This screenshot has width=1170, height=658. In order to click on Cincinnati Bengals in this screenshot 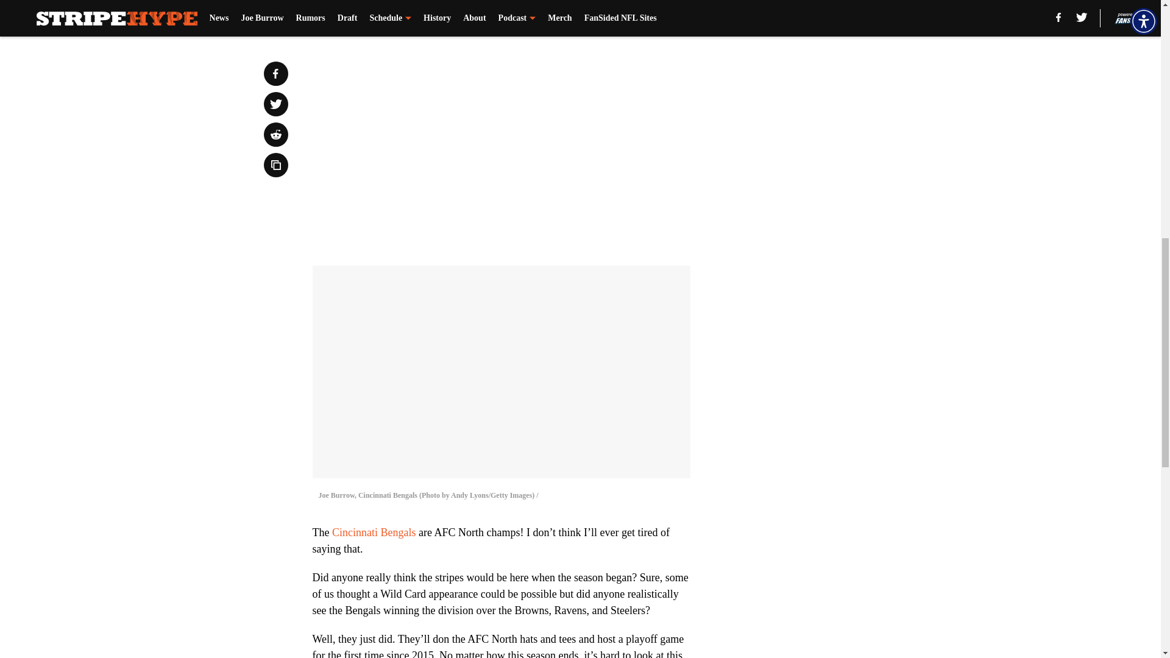, I will do `click(374, 532)`.